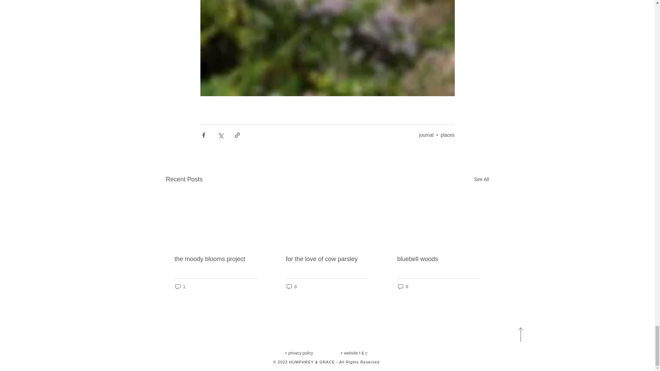 The image size is (660, 371). I want to click on journal, so click(426, 135).